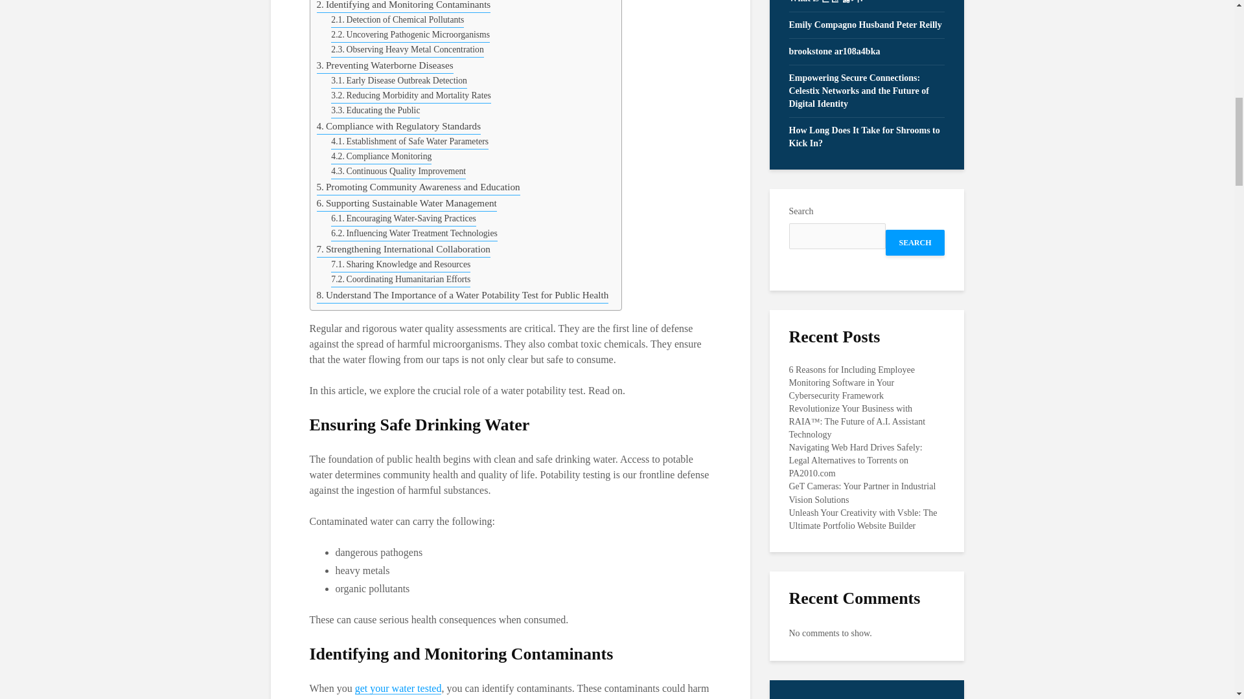 This screenshot has height=699, width=1244. I want to click on Supporting Sustainable Water Management, so click(406, 203).